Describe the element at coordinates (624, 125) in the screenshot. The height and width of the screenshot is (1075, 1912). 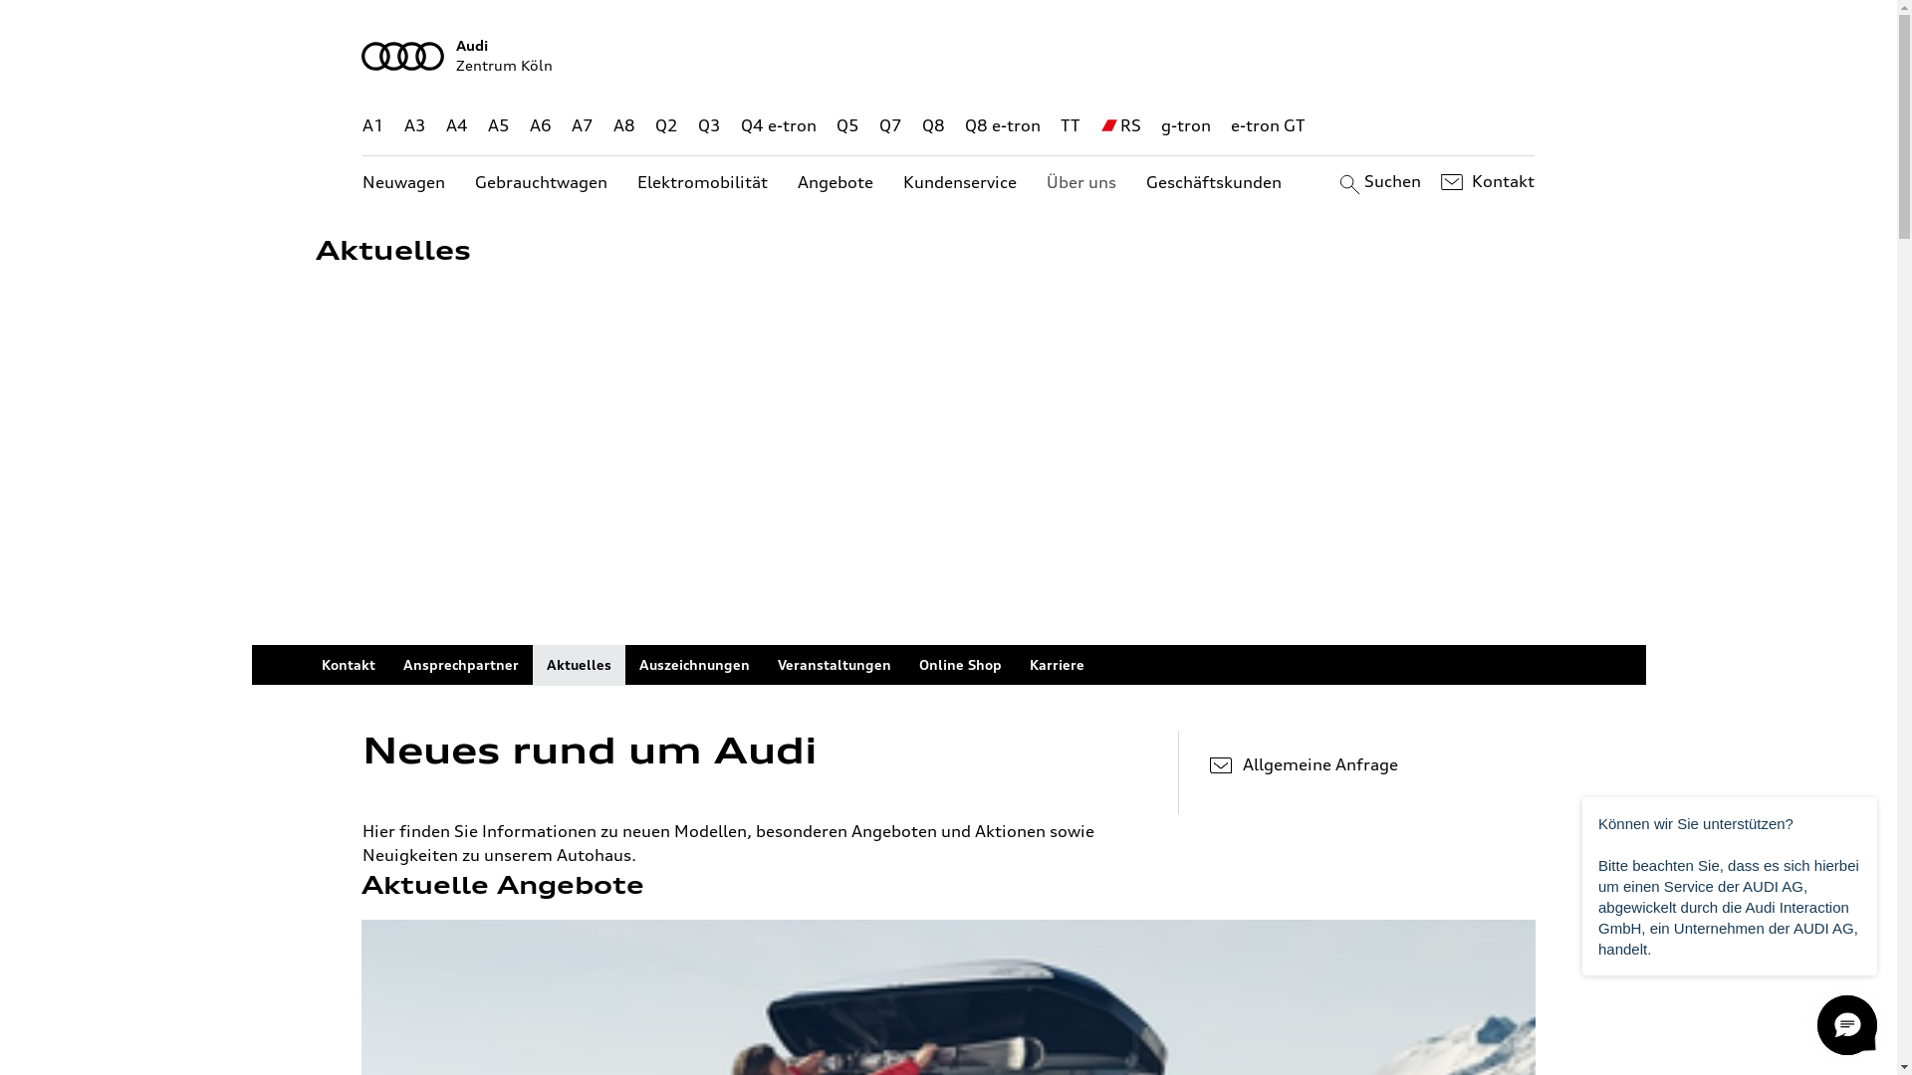
I see `A8` at that location.